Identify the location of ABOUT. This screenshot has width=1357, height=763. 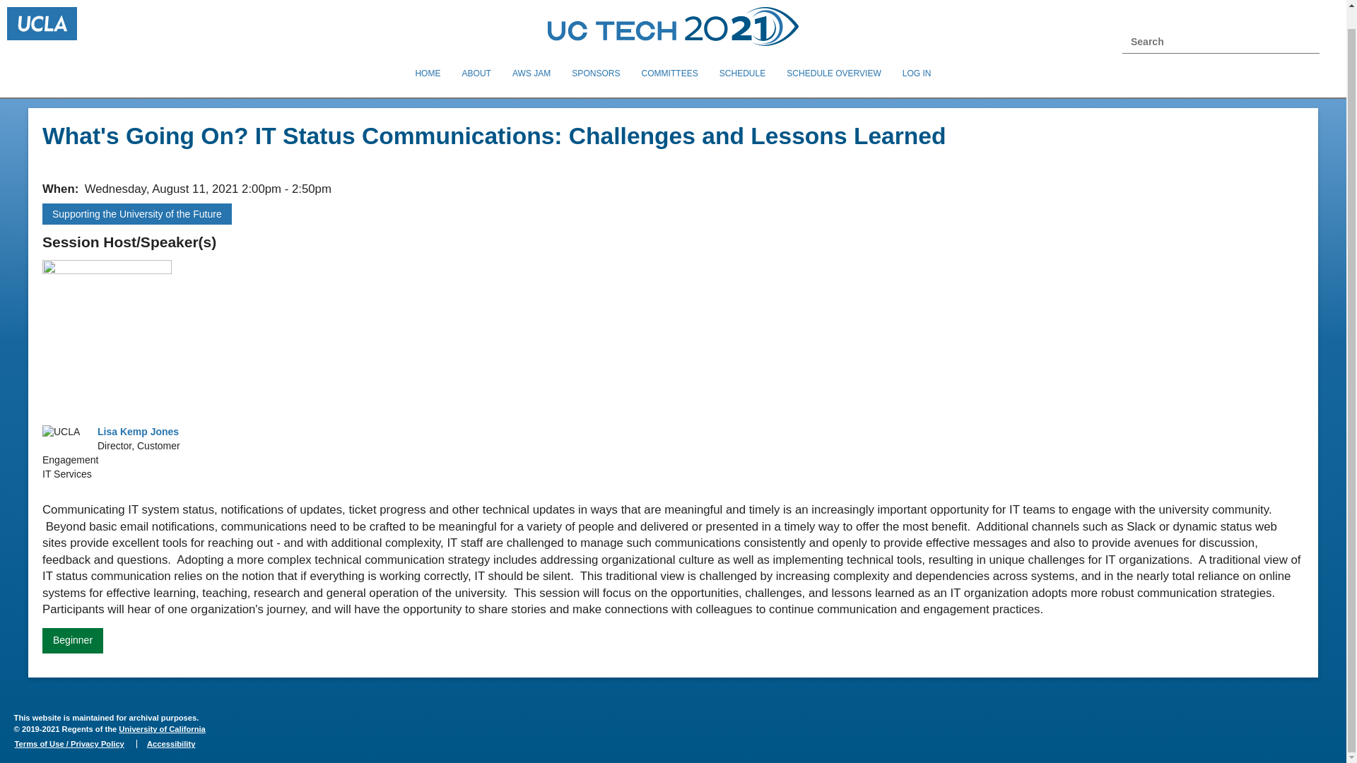
(475, 54).